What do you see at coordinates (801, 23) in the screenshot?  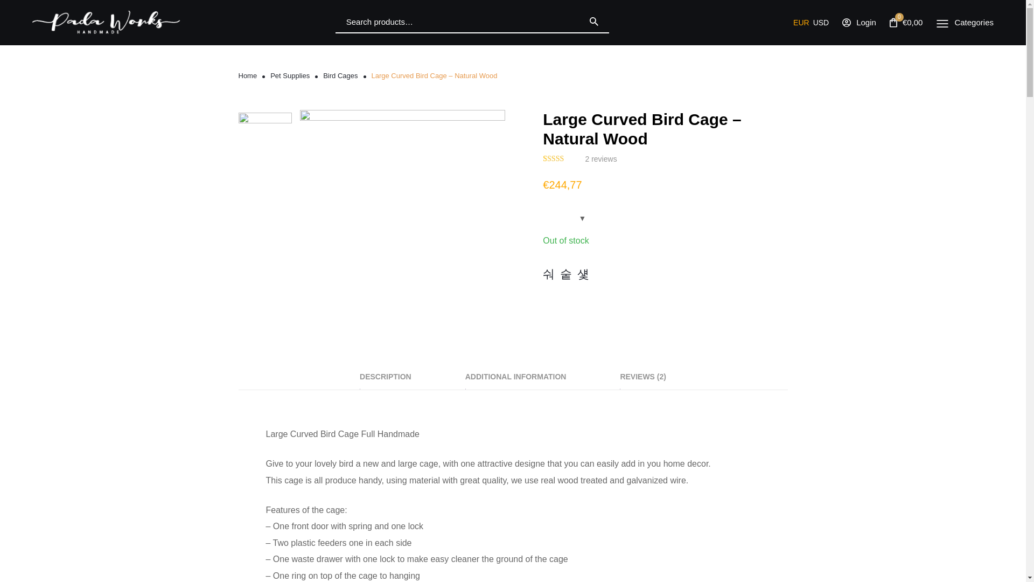 I see `EUR` at bounding box center [801, 23].